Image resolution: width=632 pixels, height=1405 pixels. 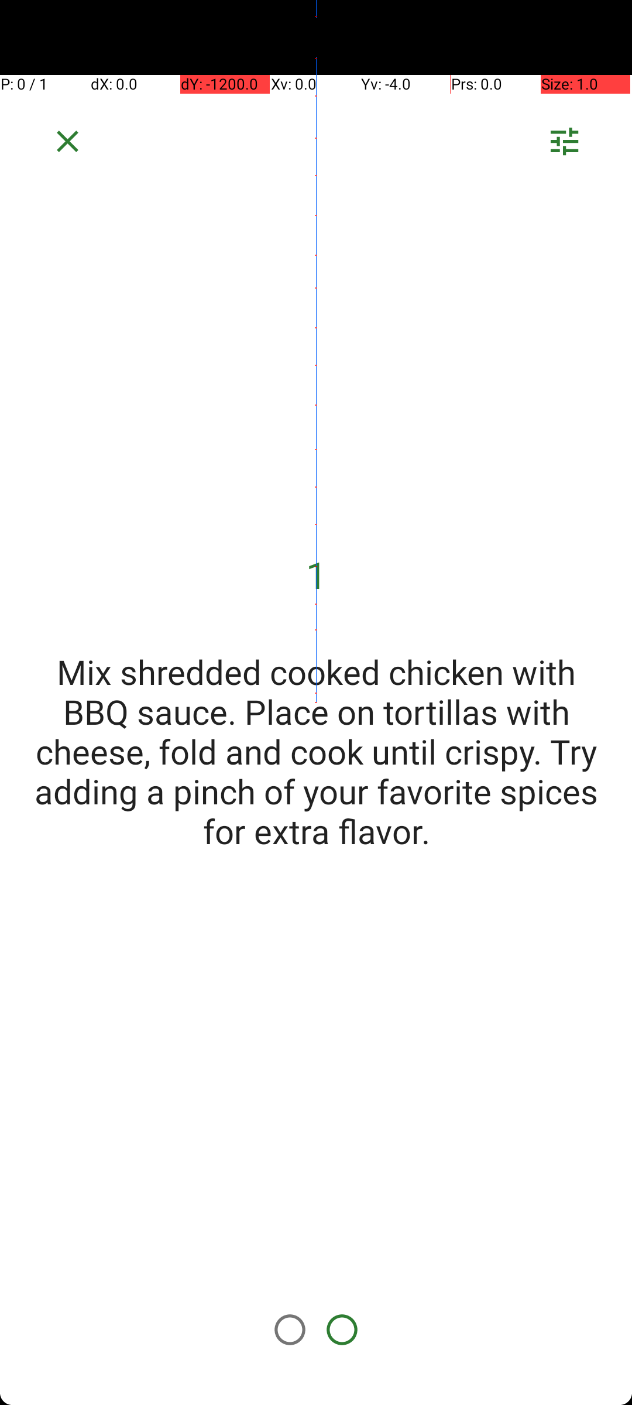 I want to click on Mix shredded cooked chicken with BBQ sauce. Place on tortillas with cheese, fold and cook until crispy. Try adding a pinch of your favorite spices for extra flavor., so click(x=316, y=751).